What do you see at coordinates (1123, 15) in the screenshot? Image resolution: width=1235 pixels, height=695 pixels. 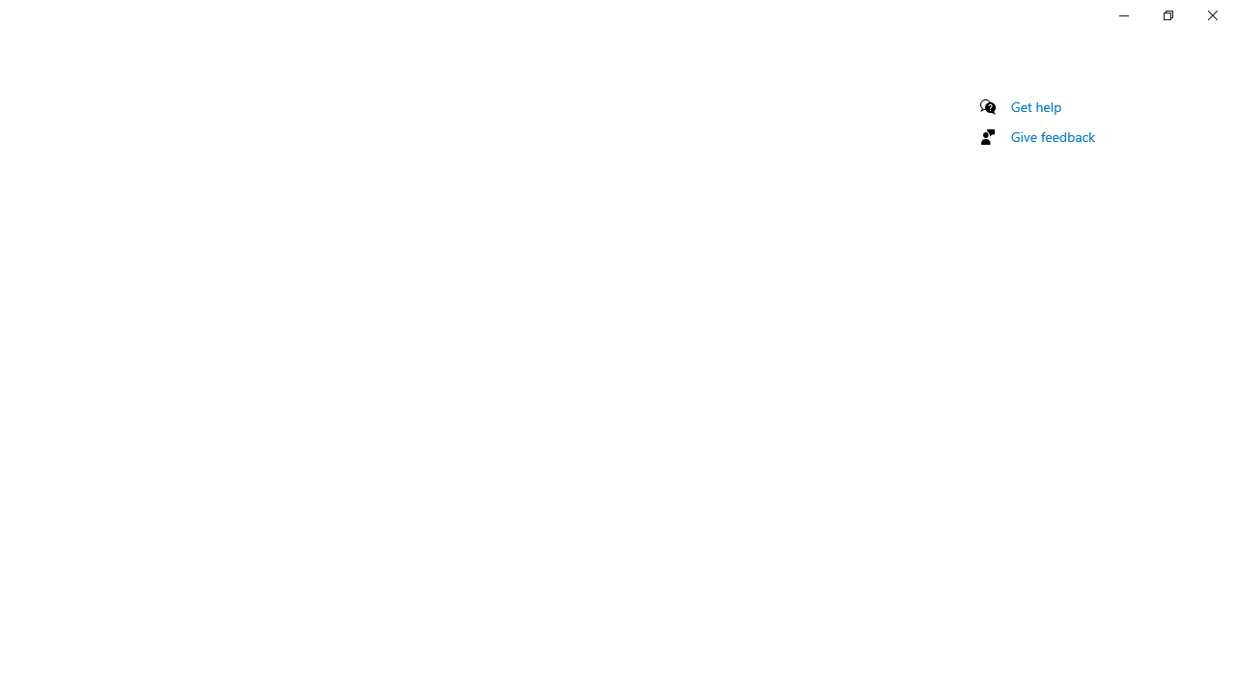 I see `Minimize Settings` at bounding box center [1123, 15].